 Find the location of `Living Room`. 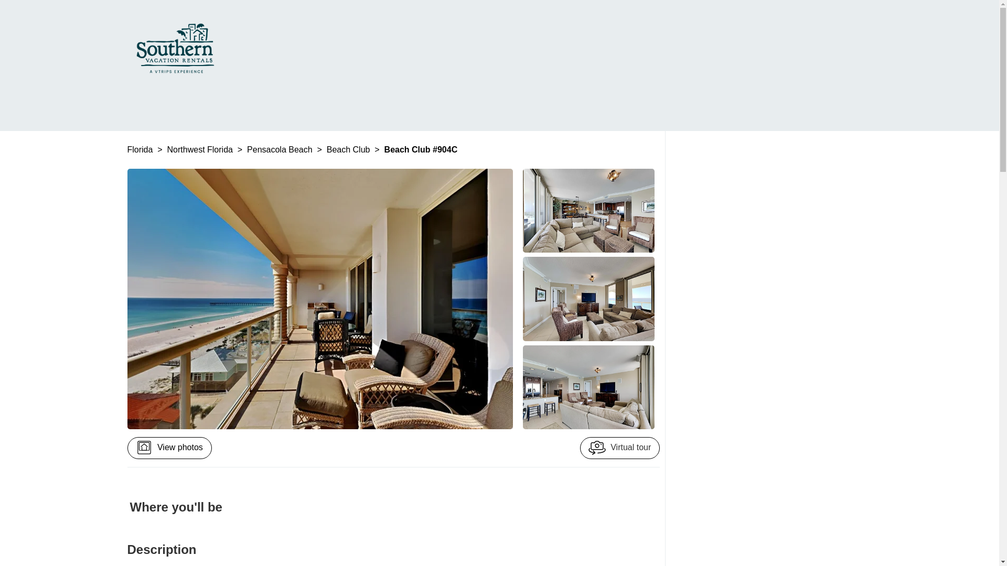

Living Room is located at coordinates (588, 299).